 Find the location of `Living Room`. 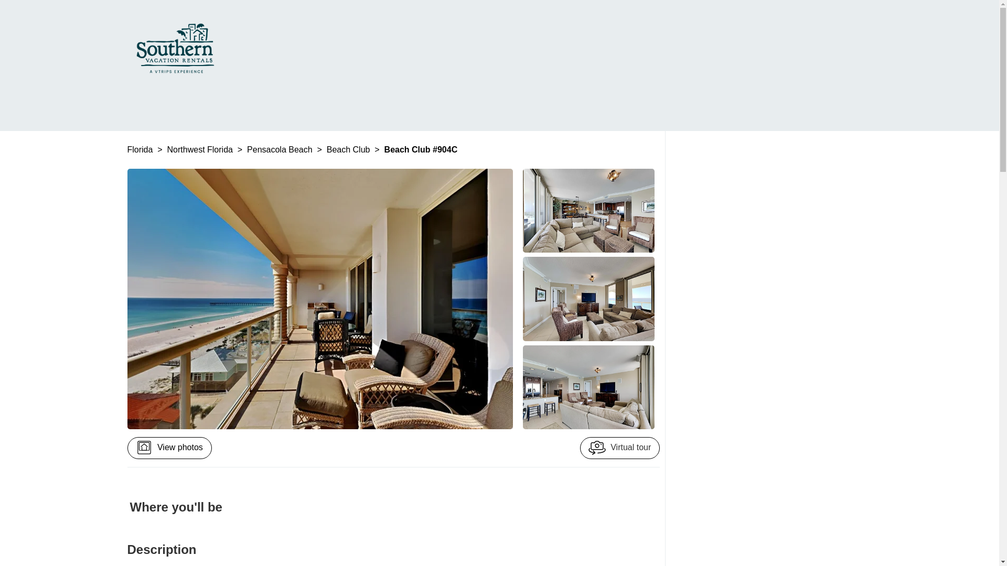

Living Room is located at coordinates (588, 299).